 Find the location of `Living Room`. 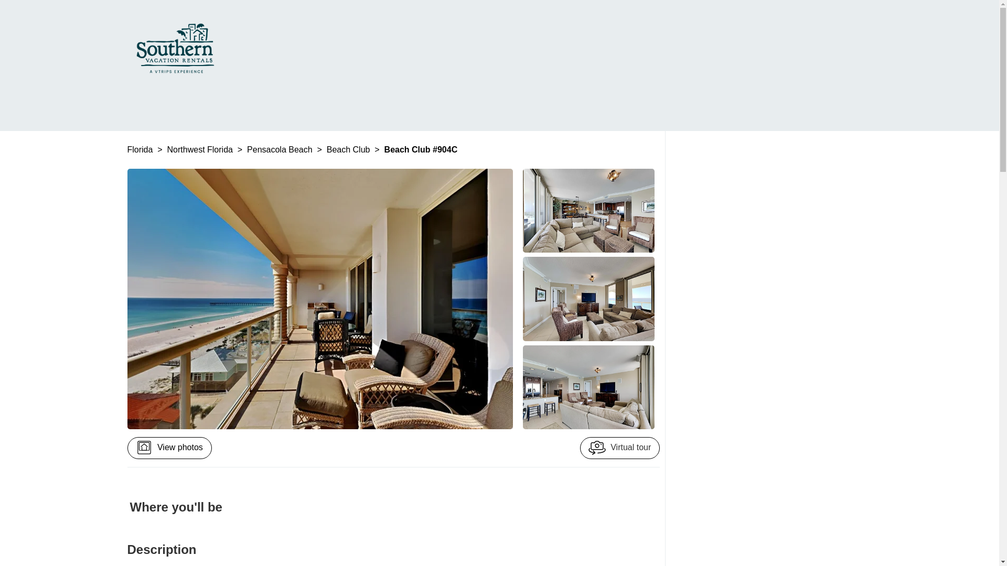

Living Room is located at coordinates (588, 299).